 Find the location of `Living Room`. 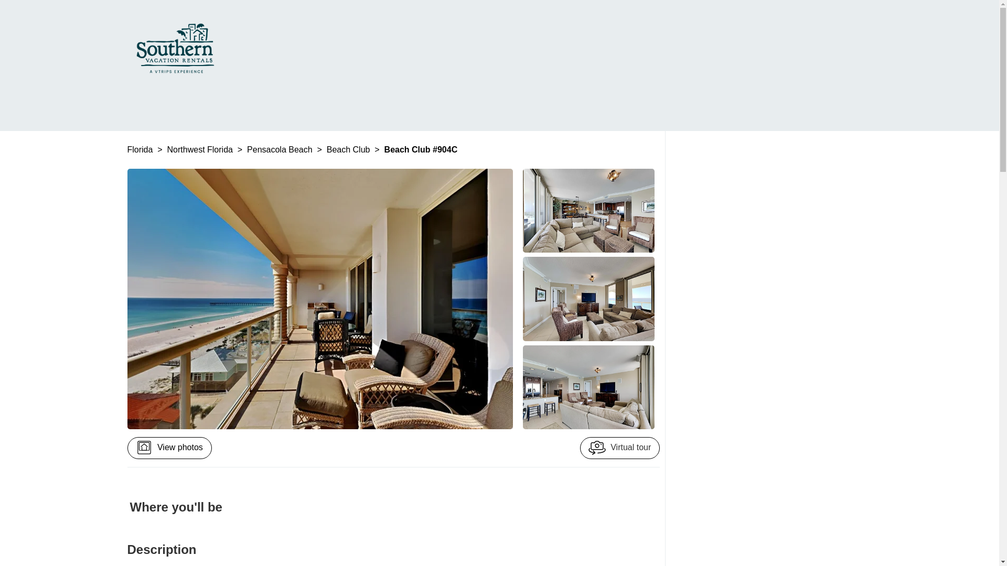

Living Room is located at coordinates (588, 299).